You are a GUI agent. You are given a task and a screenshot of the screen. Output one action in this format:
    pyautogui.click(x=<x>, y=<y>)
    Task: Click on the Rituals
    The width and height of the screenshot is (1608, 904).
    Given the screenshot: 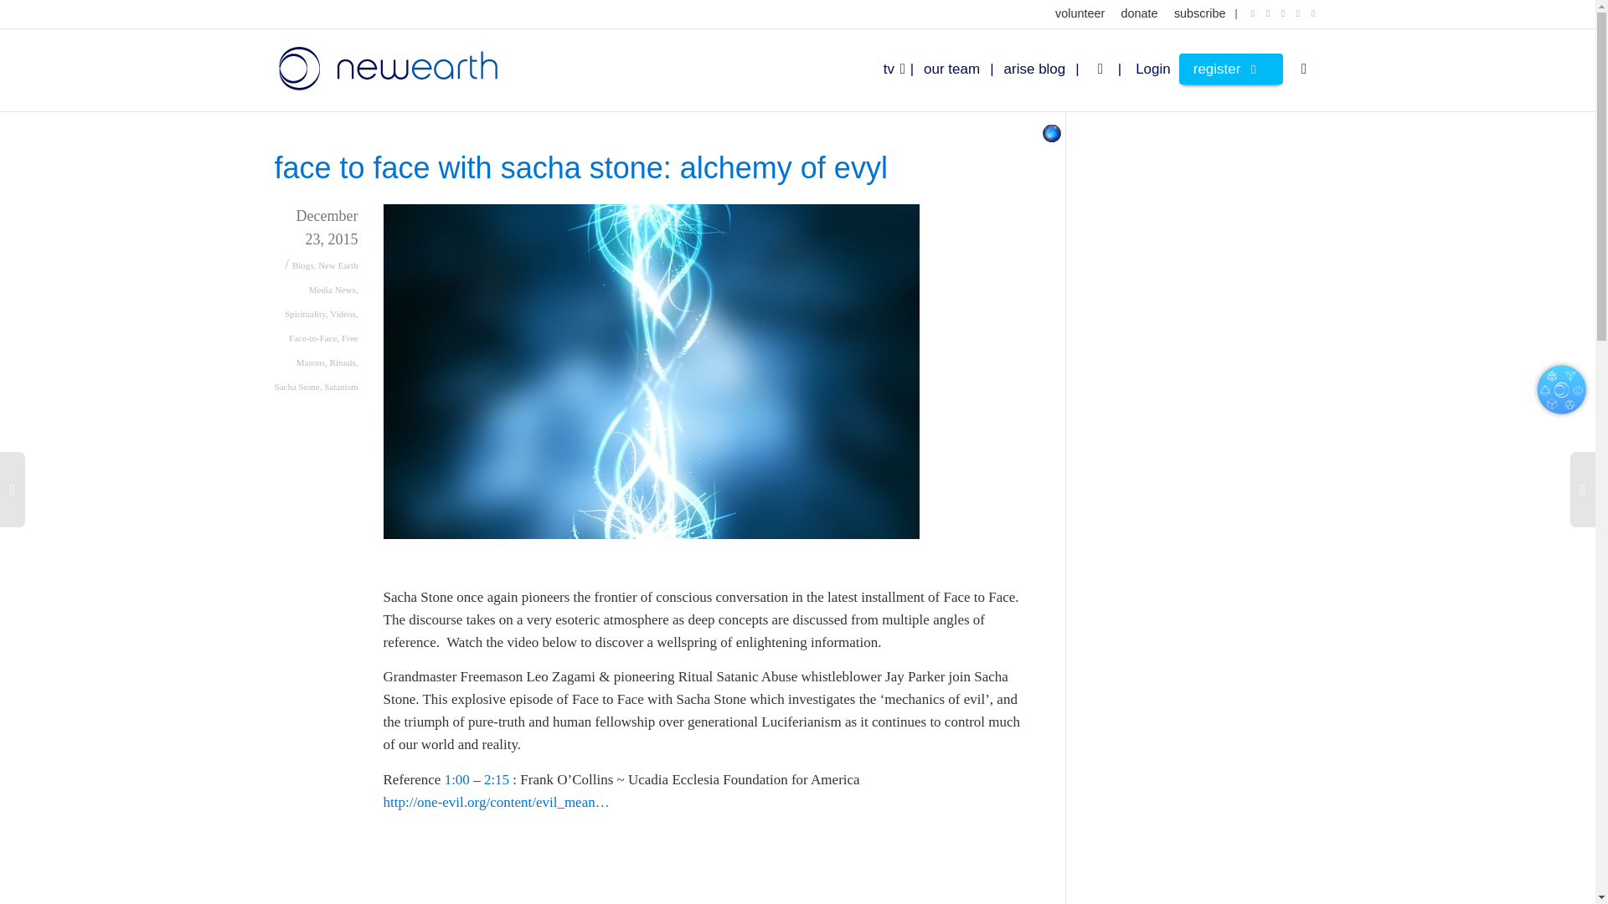 What is the action you would take?
    pyautogui.click(x=342, y=362)
    